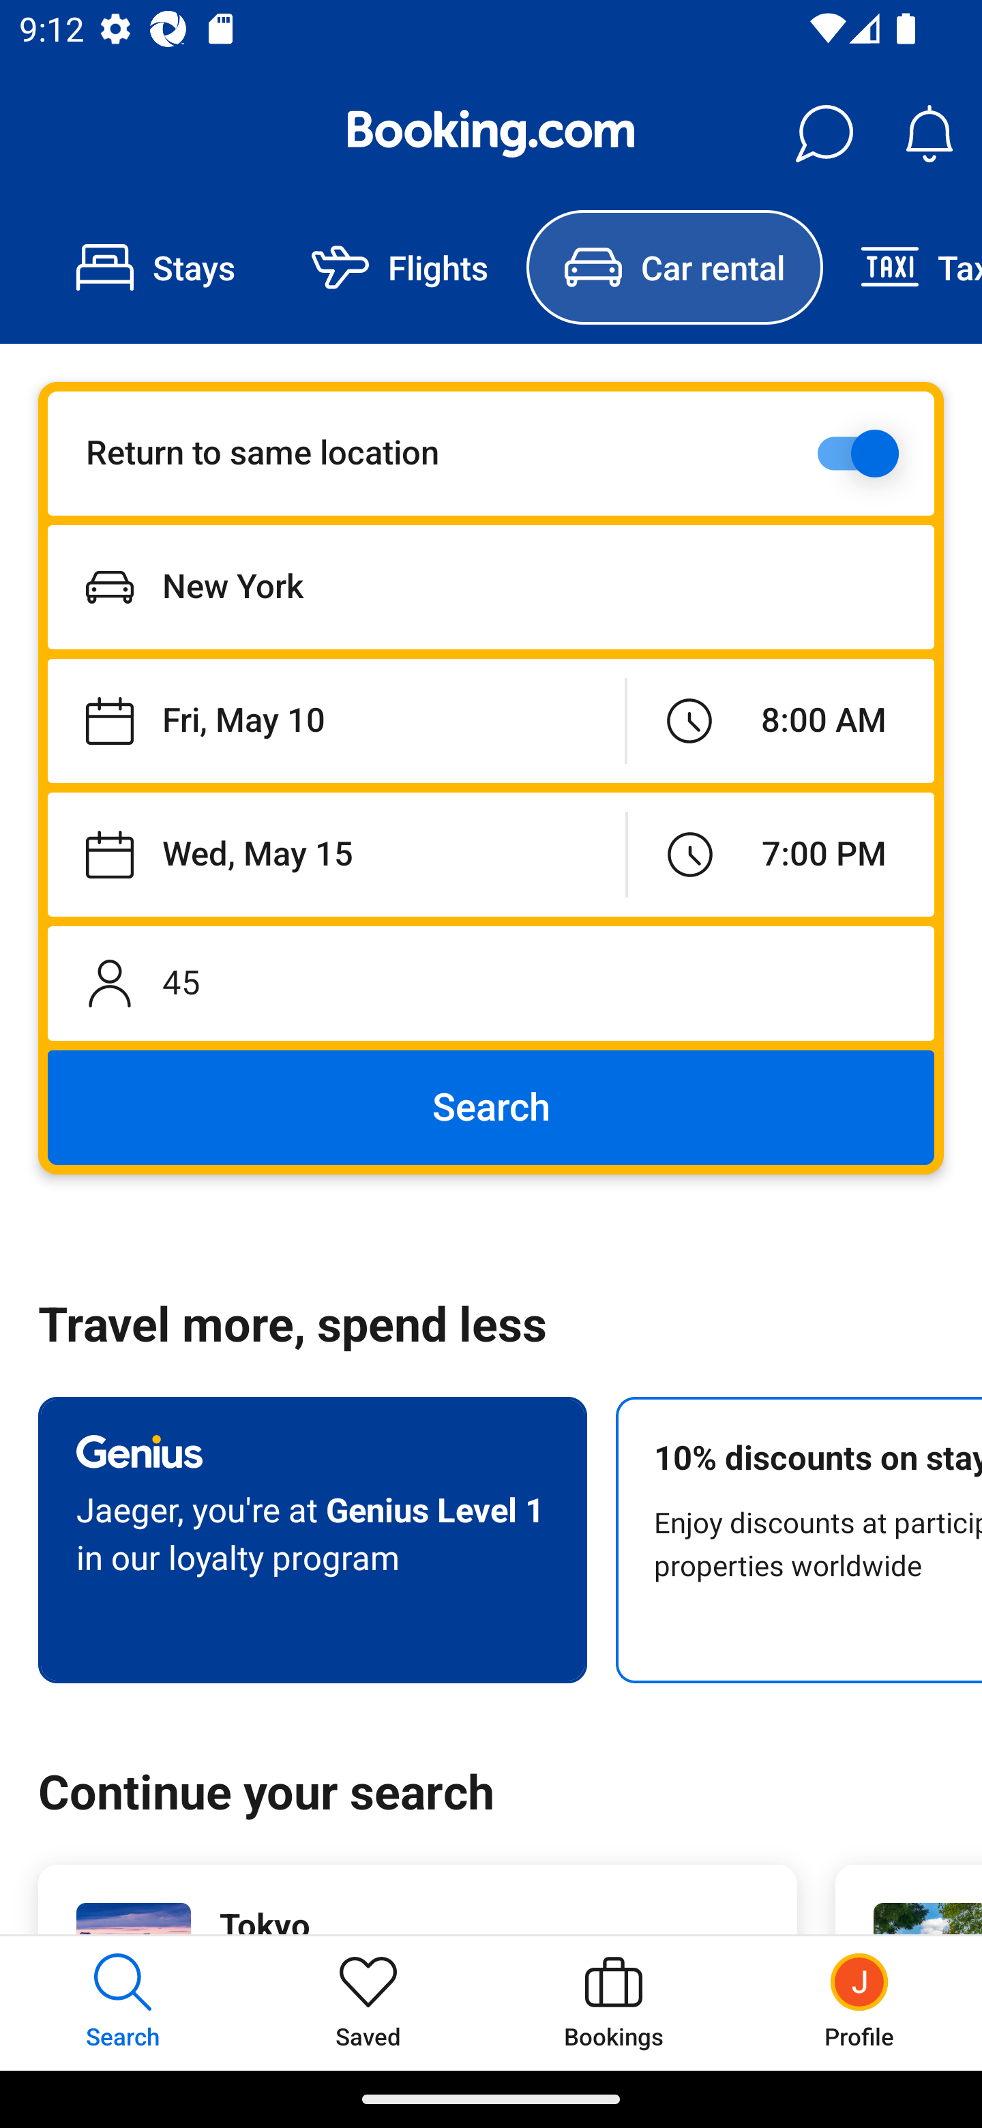 The height and width of the screenshot is (2128, 982). Describe the element at coordinates (491, 983) in the screenshot. I see `Driver's age: 45` at that location.